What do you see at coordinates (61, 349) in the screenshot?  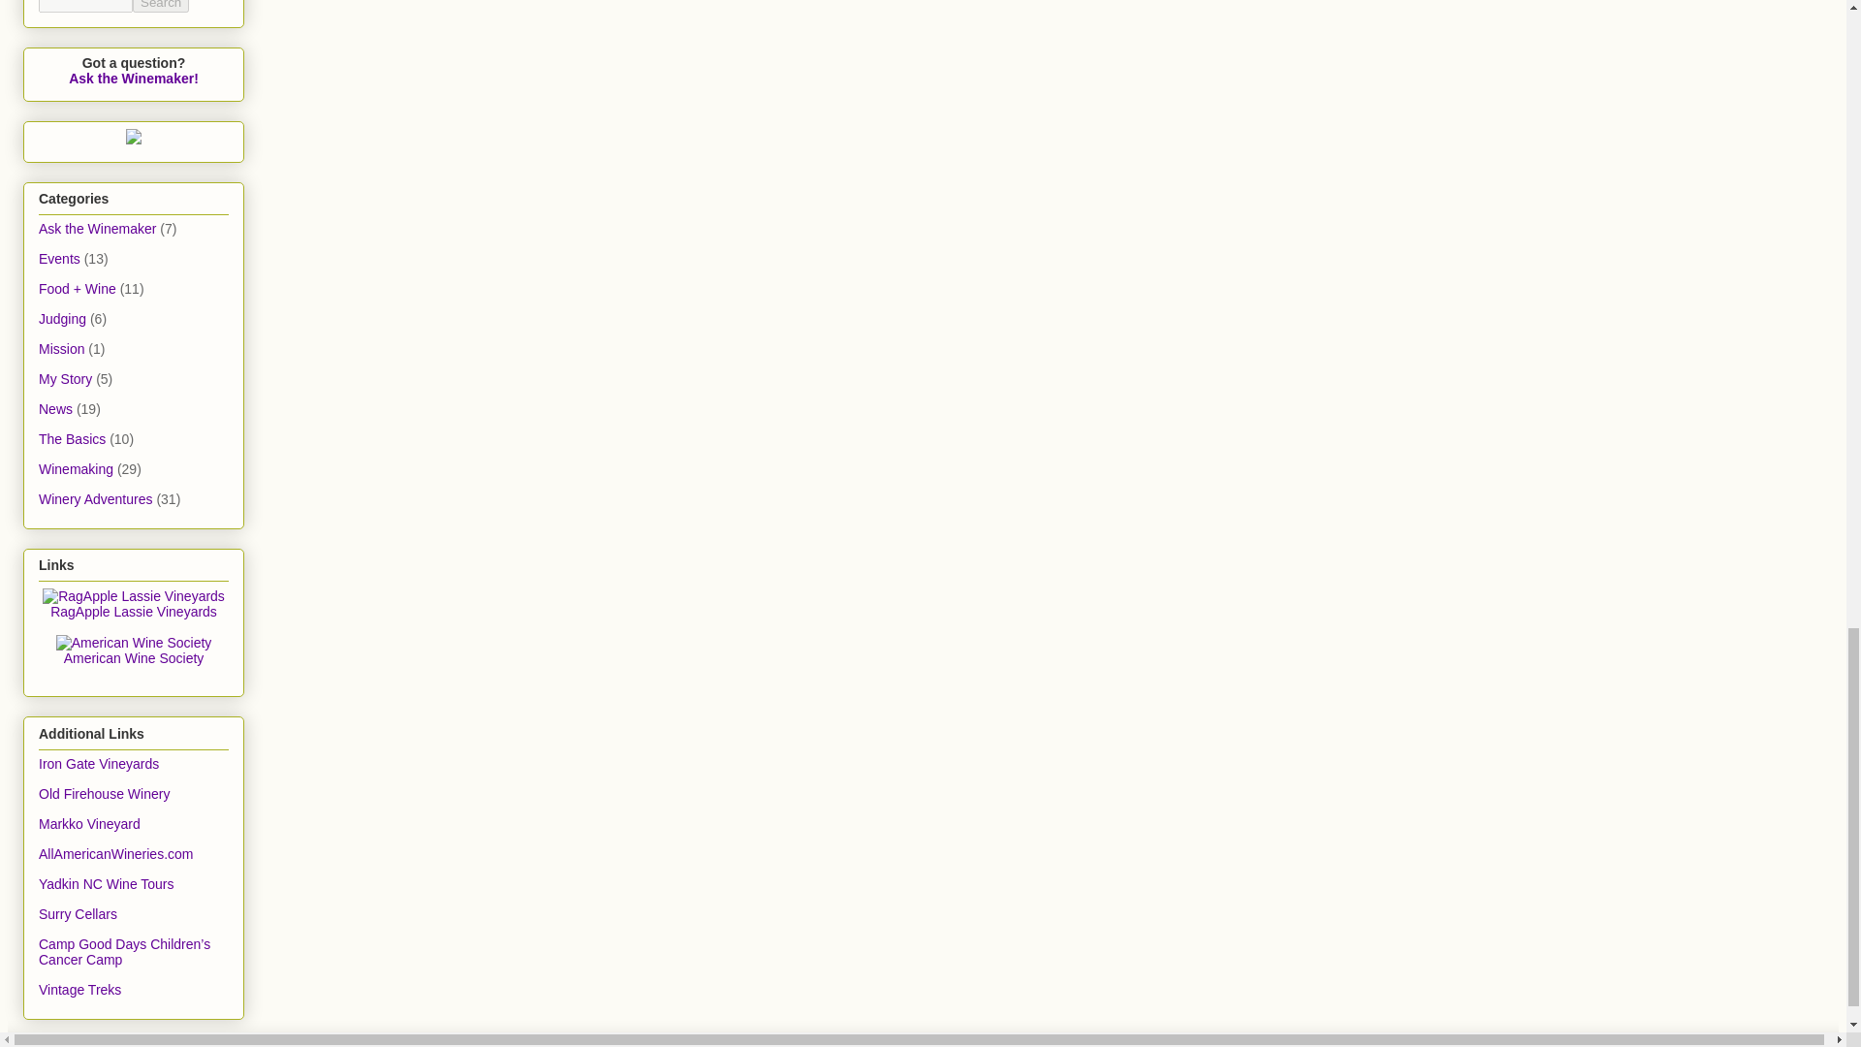 I see `Mission` at bounding box center [61, 349].